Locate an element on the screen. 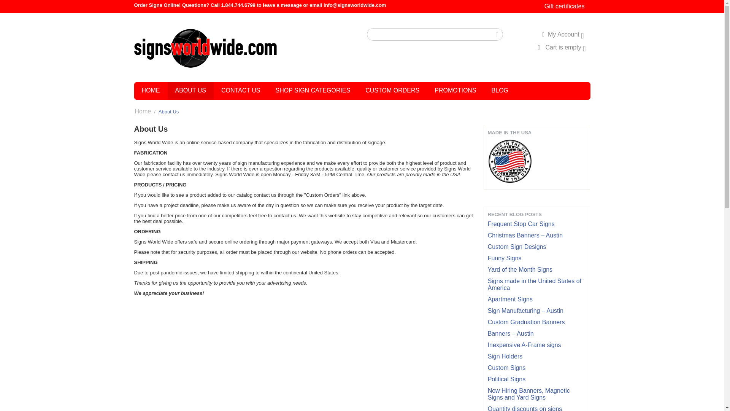    My Account is located at coordinates (563, 34).